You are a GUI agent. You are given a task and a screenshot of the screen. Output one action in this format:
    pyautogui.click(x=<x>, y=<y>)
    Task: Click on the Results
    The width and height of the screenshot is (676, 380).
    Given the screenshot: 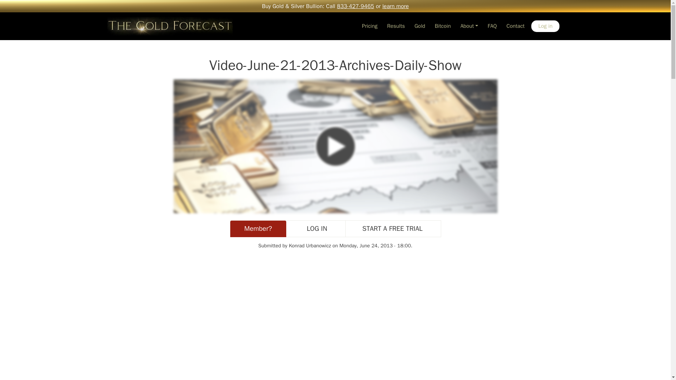 What is the action you would take?
    pyautogui.click(x=396, y=26)
    